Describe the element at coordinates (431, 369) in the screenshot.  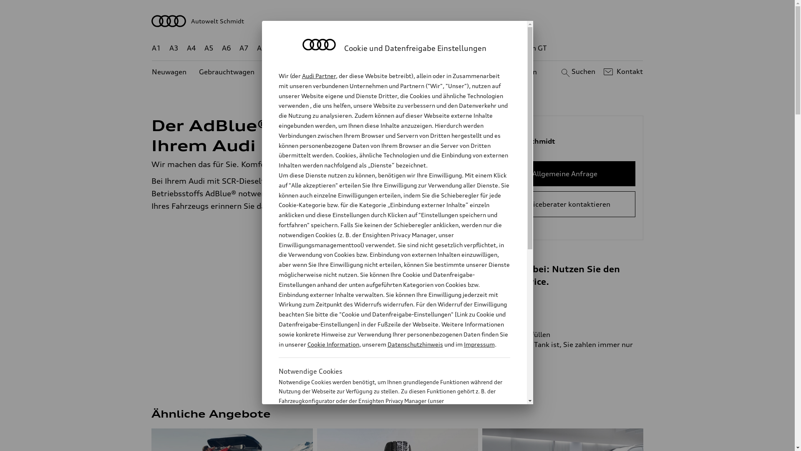
I see `Preis auf Anfrage` at that location.